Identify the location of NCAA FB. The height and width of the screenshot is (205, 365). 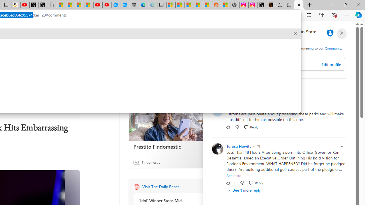
(33, 46).